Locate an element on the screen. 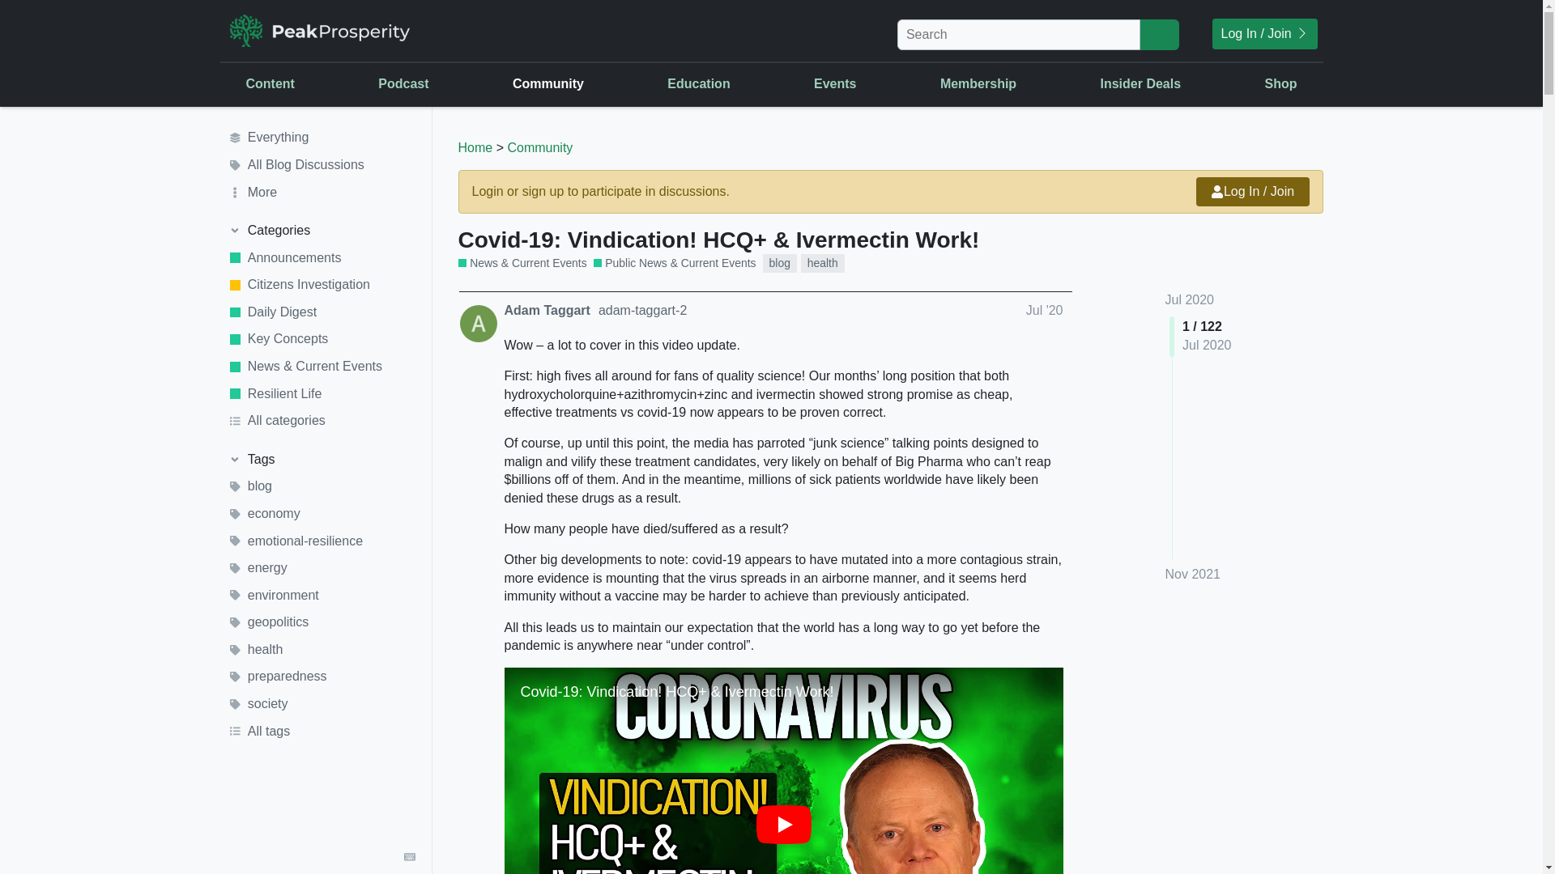 This screenshot has width=1555, height=874. More is located at coordinates (322, 193).